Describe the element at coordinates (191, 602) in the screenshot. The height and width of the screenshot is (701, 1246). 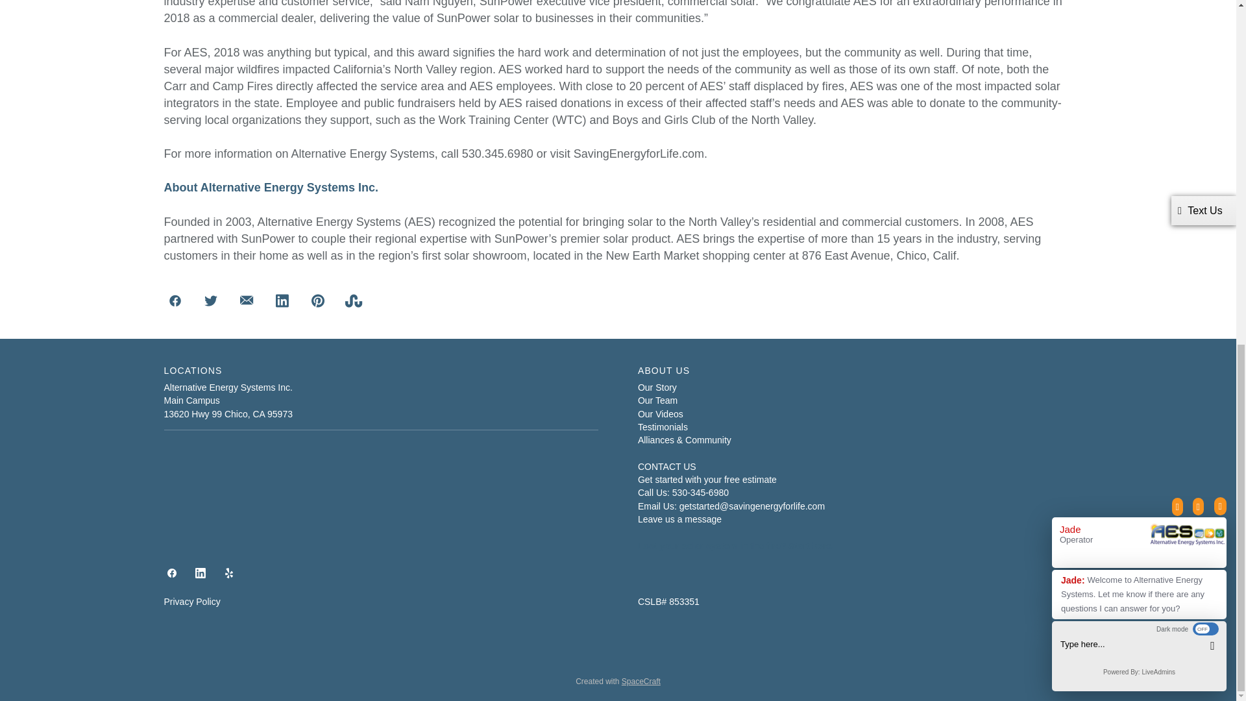
I see `Privacy Policy` at that location.